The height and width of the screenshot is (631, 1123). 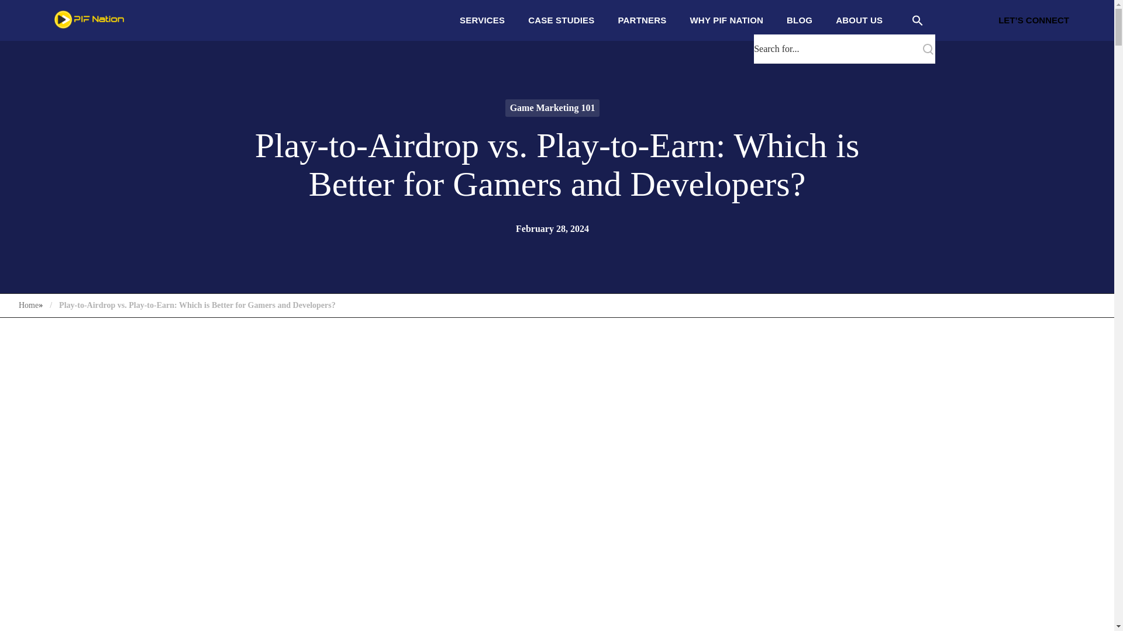 I want to click on BLOG, so click(x=799, y=20).